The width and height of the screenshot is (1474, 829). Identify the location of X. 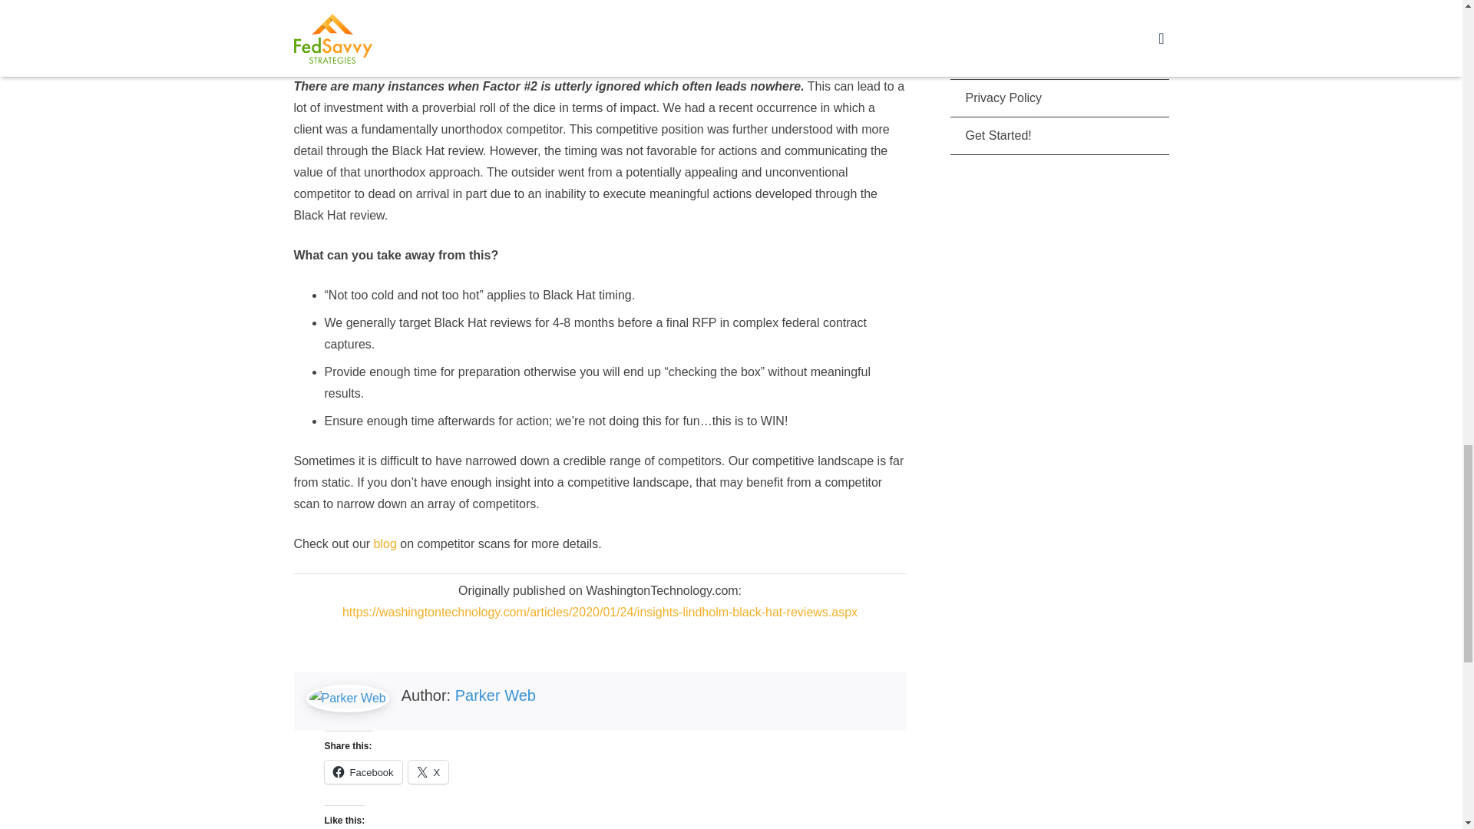
(428, 772).